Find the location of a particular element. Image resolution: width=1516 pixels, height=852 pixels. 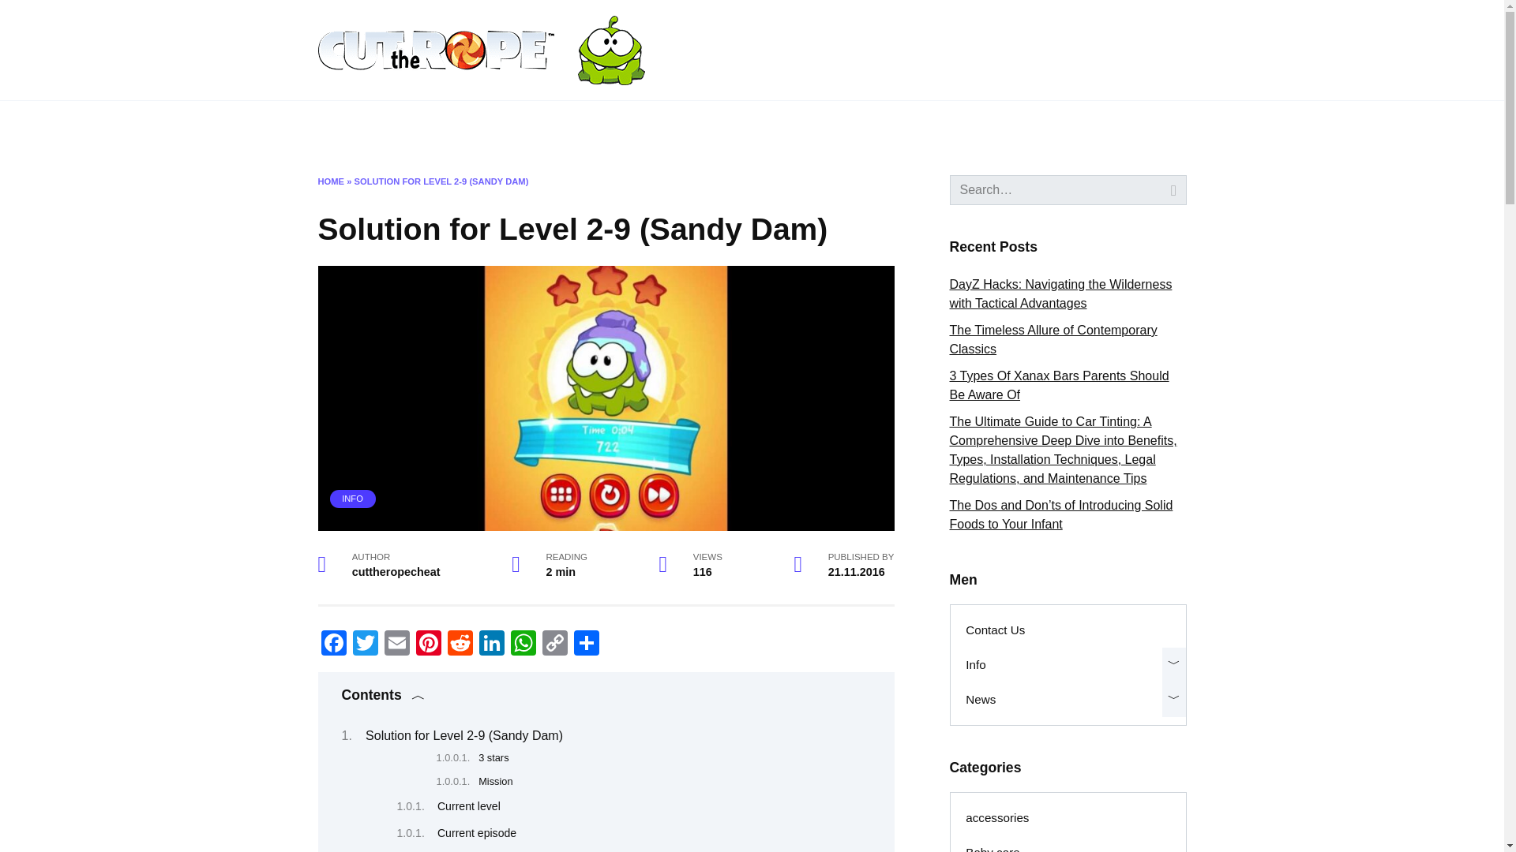

INFO is located at coordinates (352, 499).